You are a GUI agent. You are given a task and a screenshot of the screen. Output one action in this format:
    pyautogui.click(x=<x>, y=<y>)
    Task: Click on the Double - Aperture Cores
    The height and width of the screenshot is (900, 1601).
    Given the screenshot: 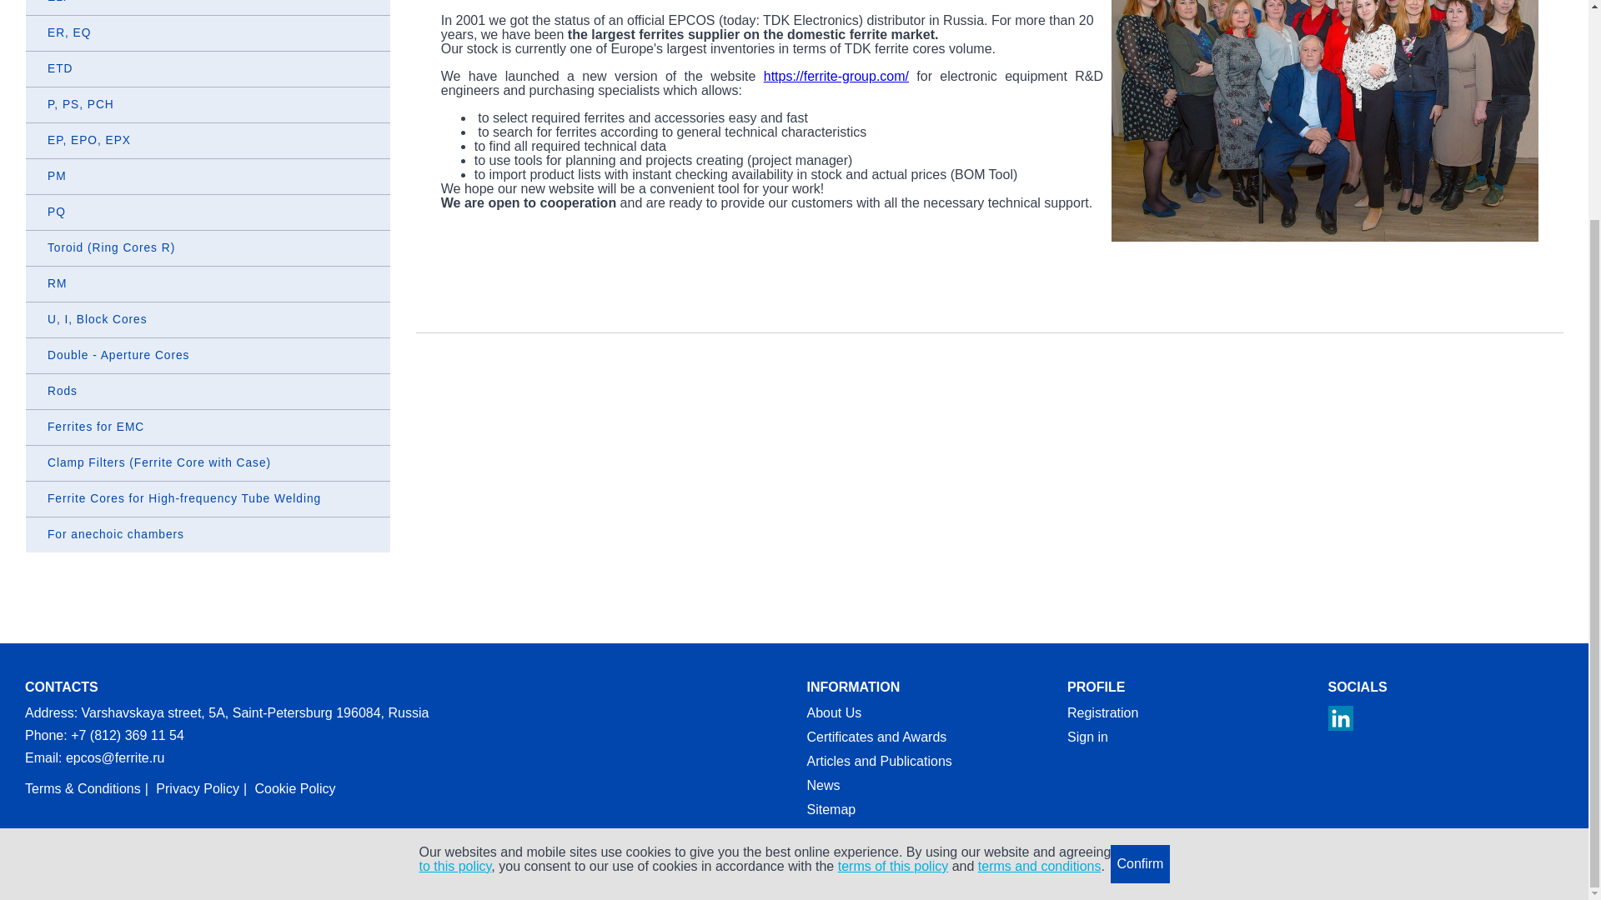 What is the action you would take?
    pyautogui.click(x=208, y=356)
    